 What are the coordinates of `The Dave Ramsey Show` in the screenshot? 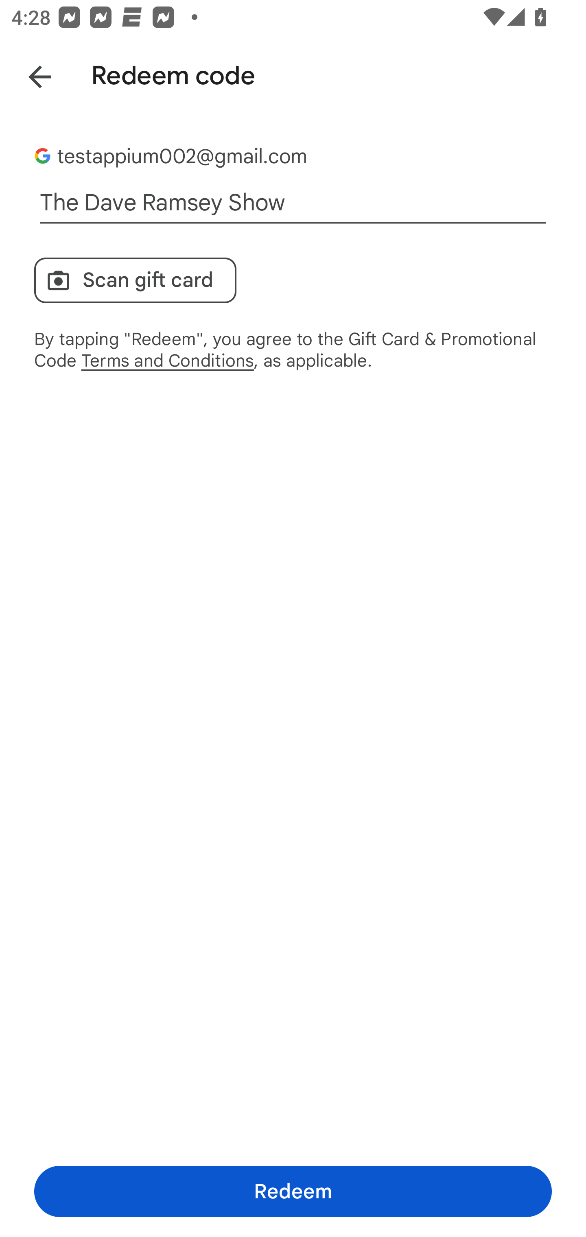 It's located at (293, 203).